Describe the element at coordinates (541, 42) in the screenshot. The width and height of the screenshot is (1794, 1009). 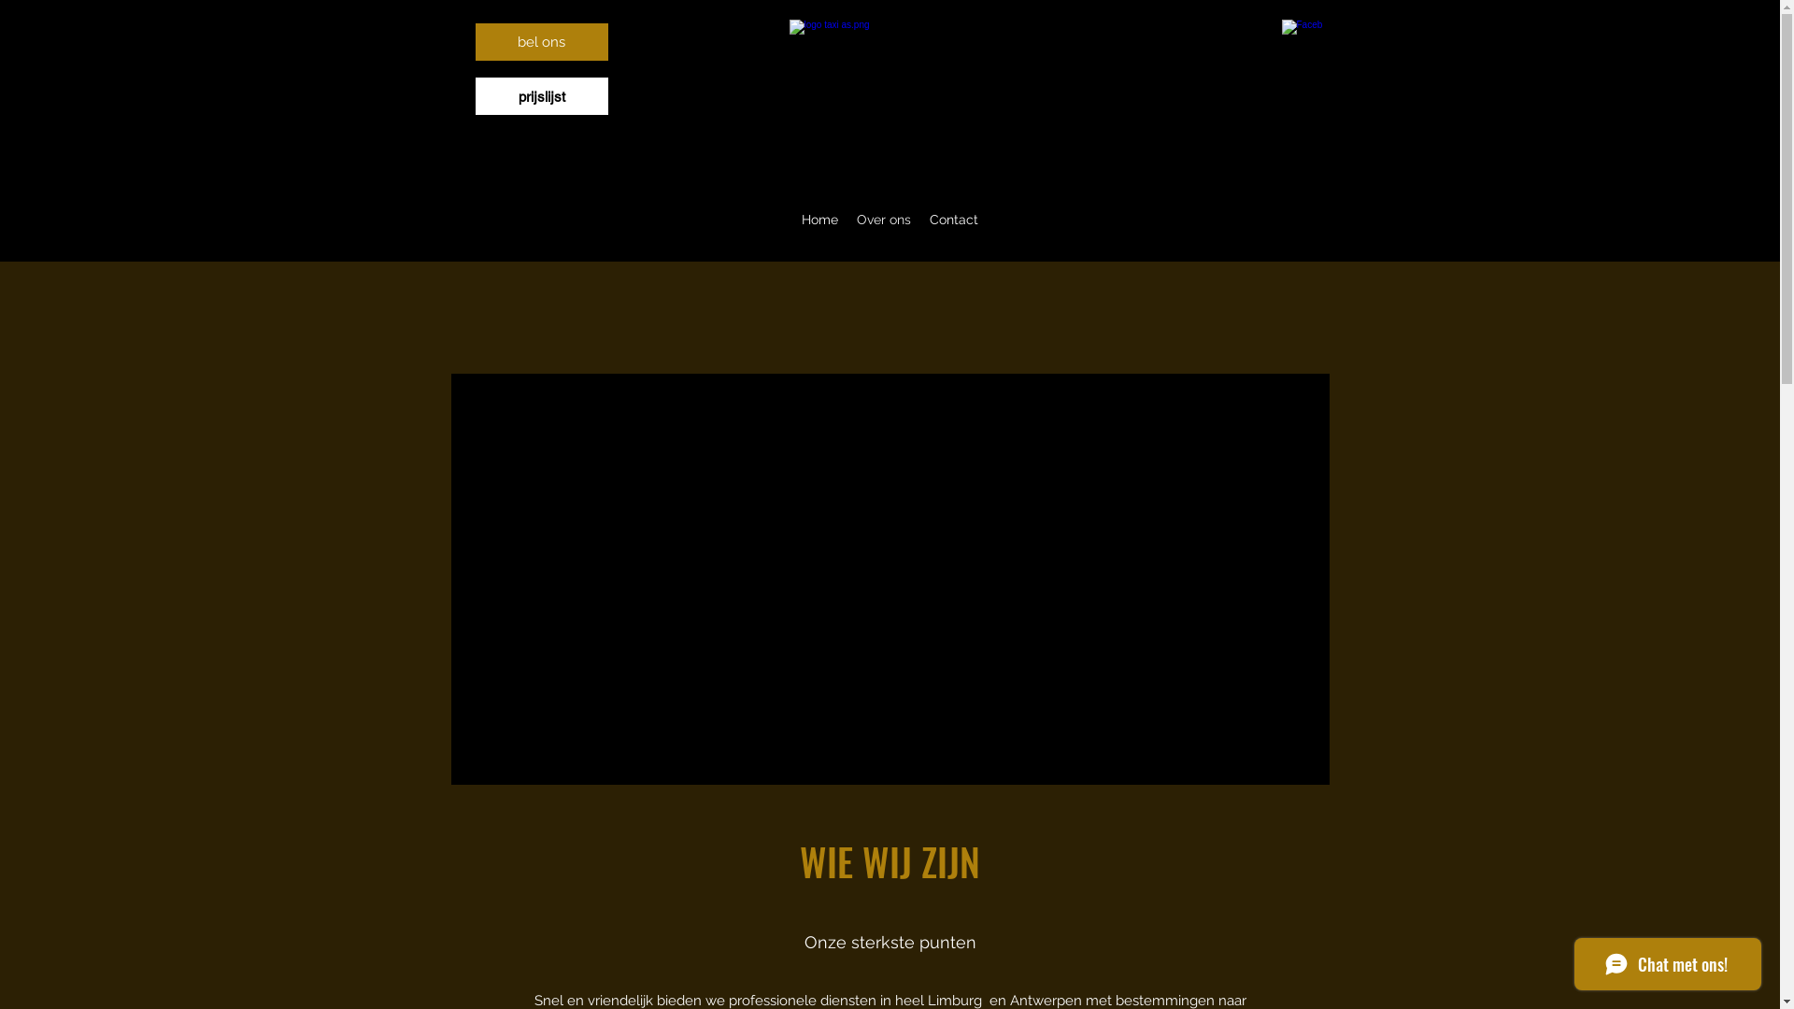
I see `bel ons` at that location.